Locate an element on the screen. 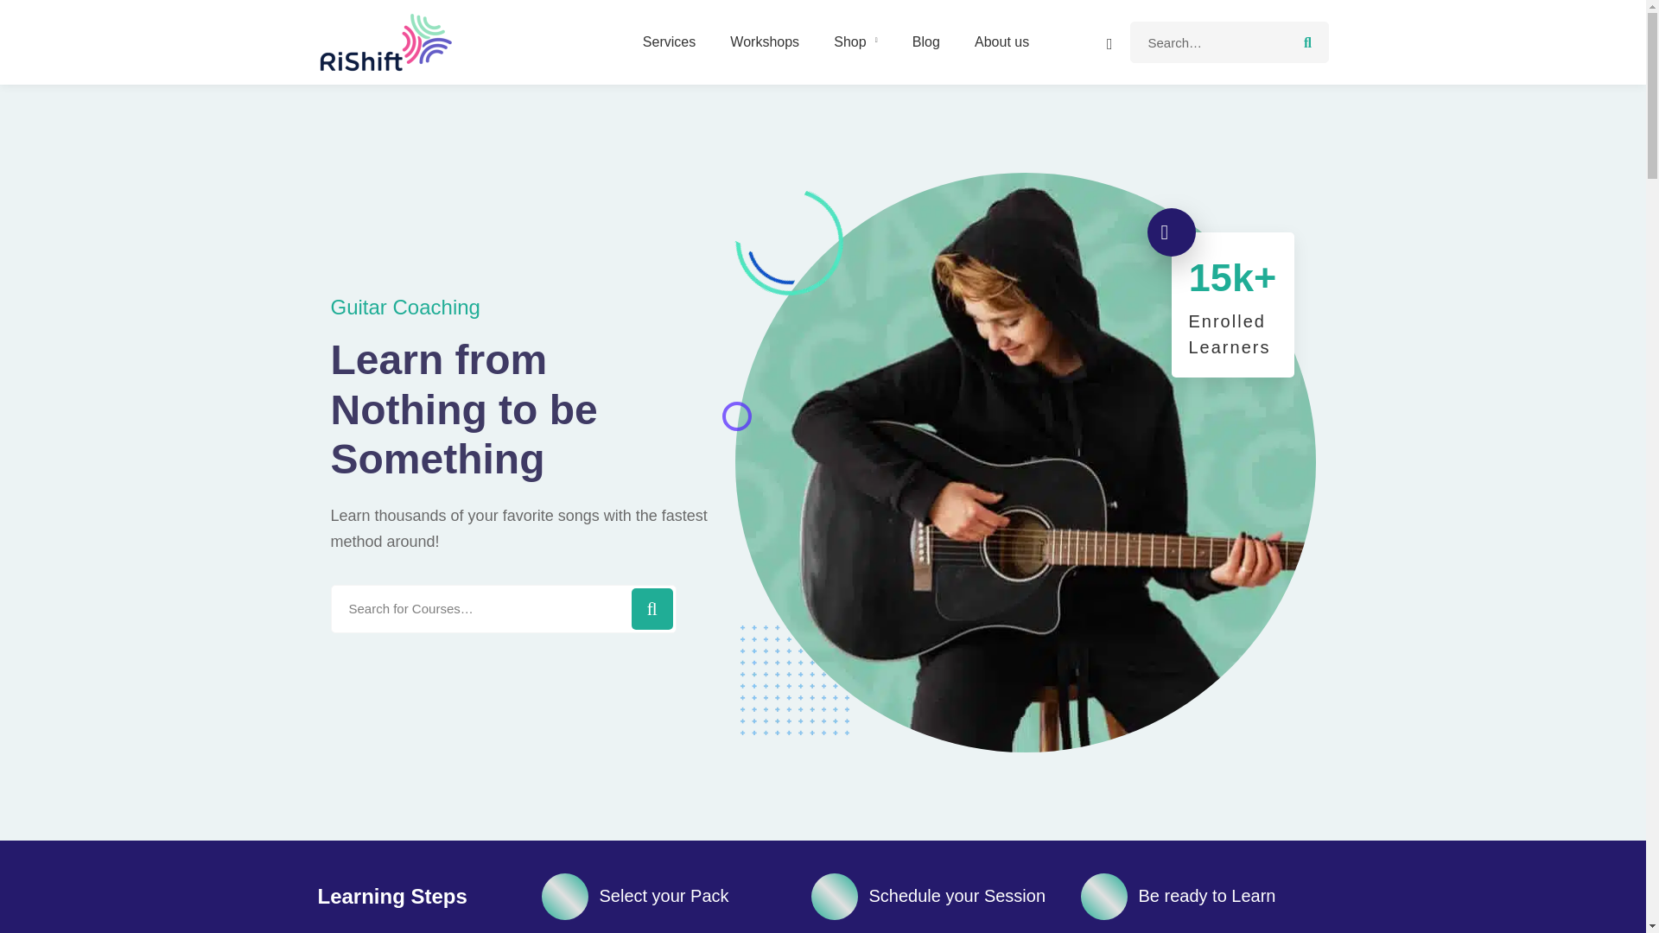 This screenshot has height=933, width=1659. Search is located at coordinates (503, 609).